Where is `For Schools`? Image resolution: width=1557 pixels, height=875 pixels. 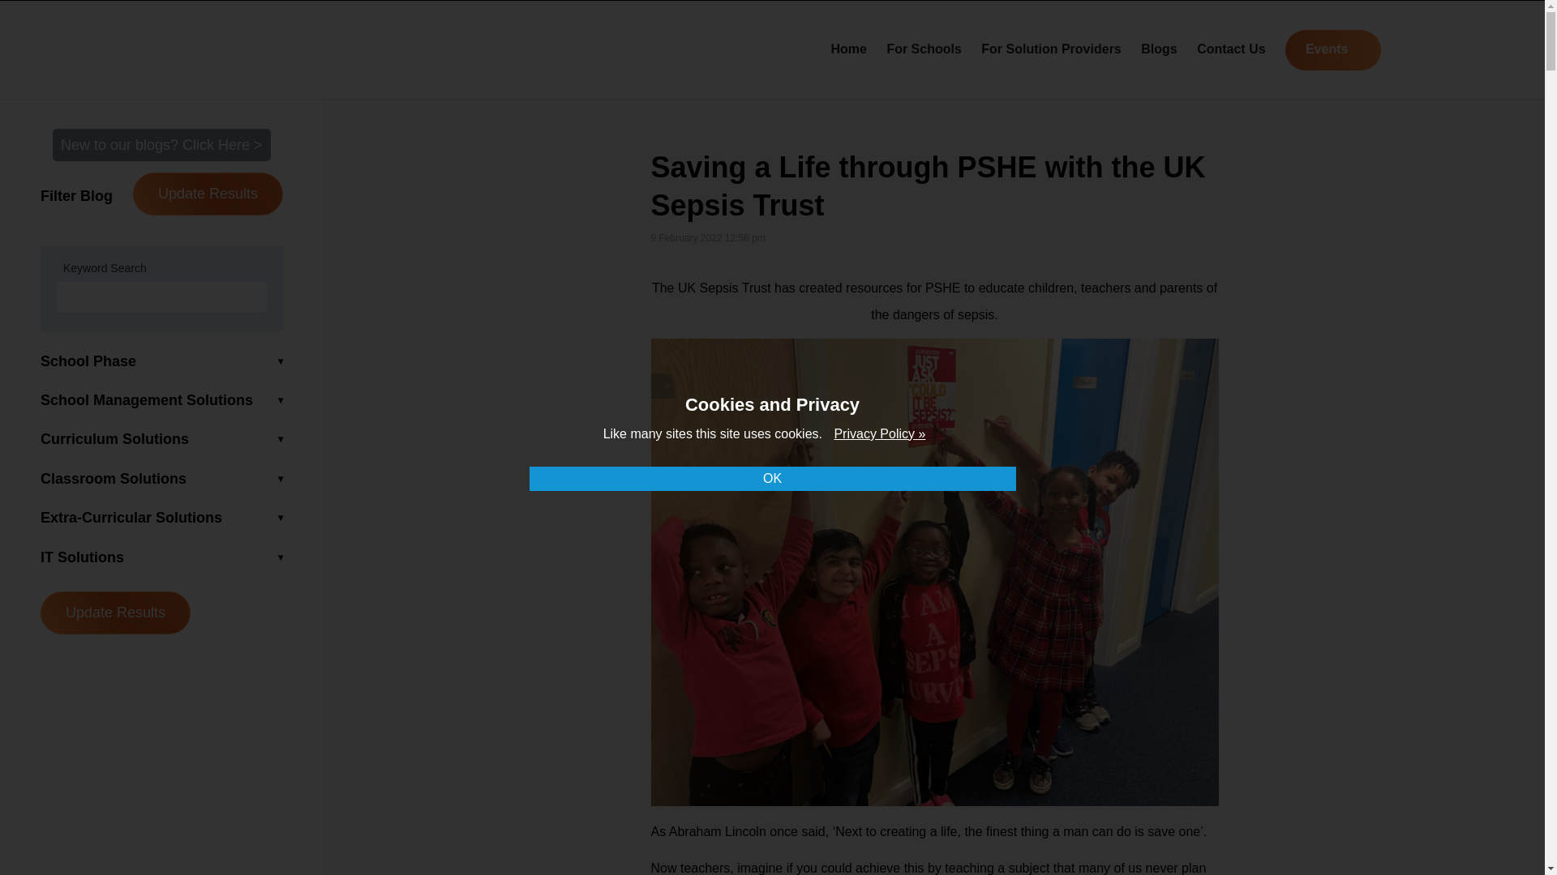
For Schools is located at coordinates (923, 49).